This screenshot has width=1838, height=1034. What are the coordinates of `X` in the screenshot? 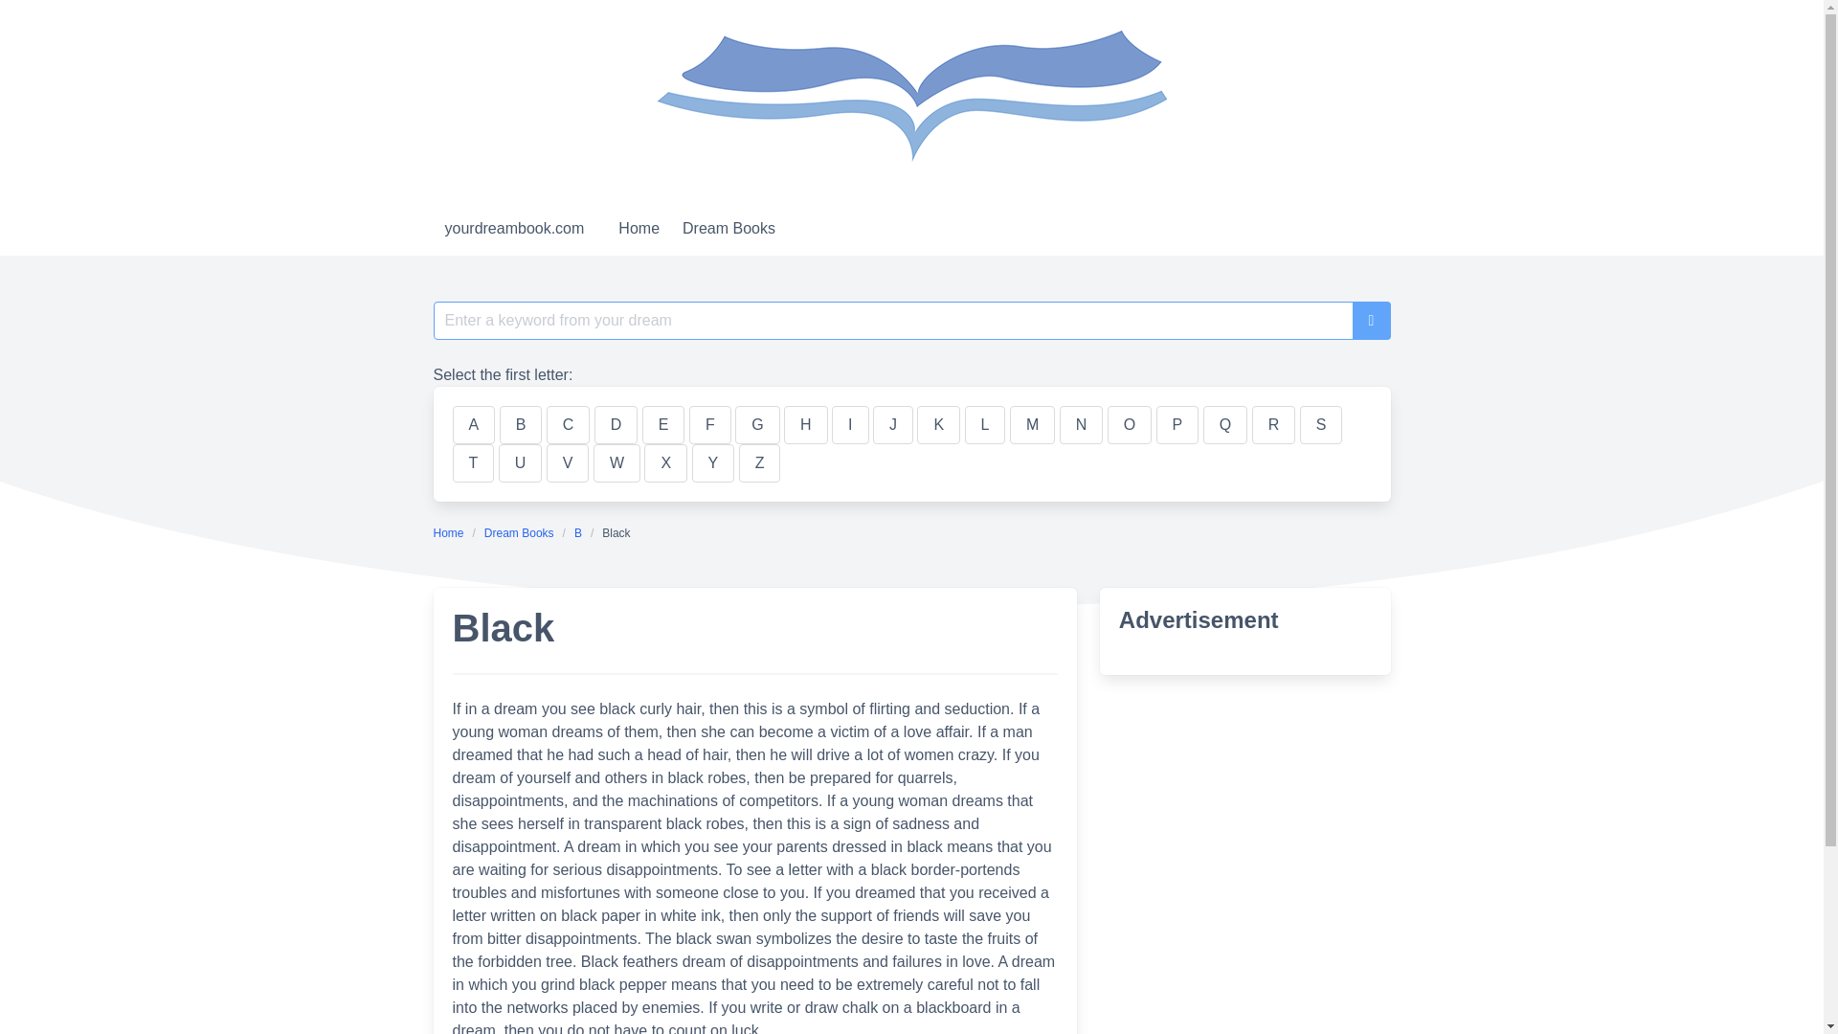 It's located at (666, 463).